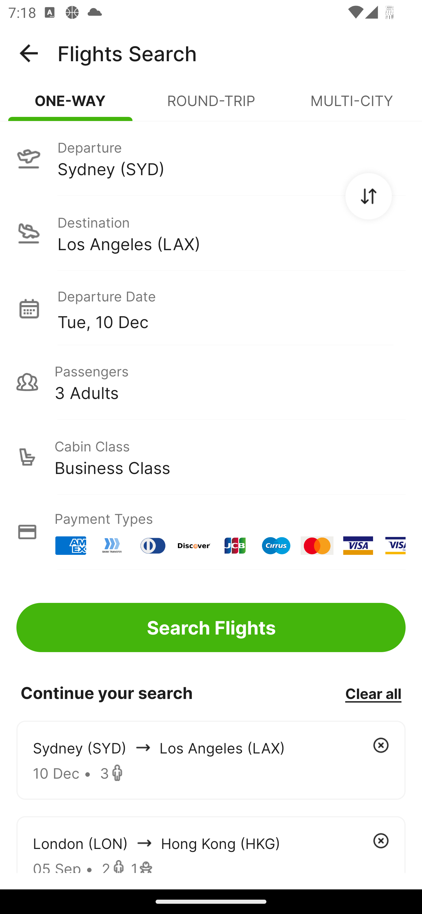 The height and width of the screenshot is (914, 422). Describe the element at coordinates (70, 105) in the screenshot. I see `ONE-WAY` at that location.